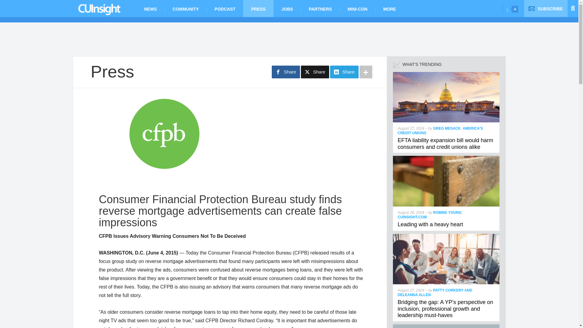  Describe the element at coordinates (515, 9) in the screenshot. I see `Opener` at that location.